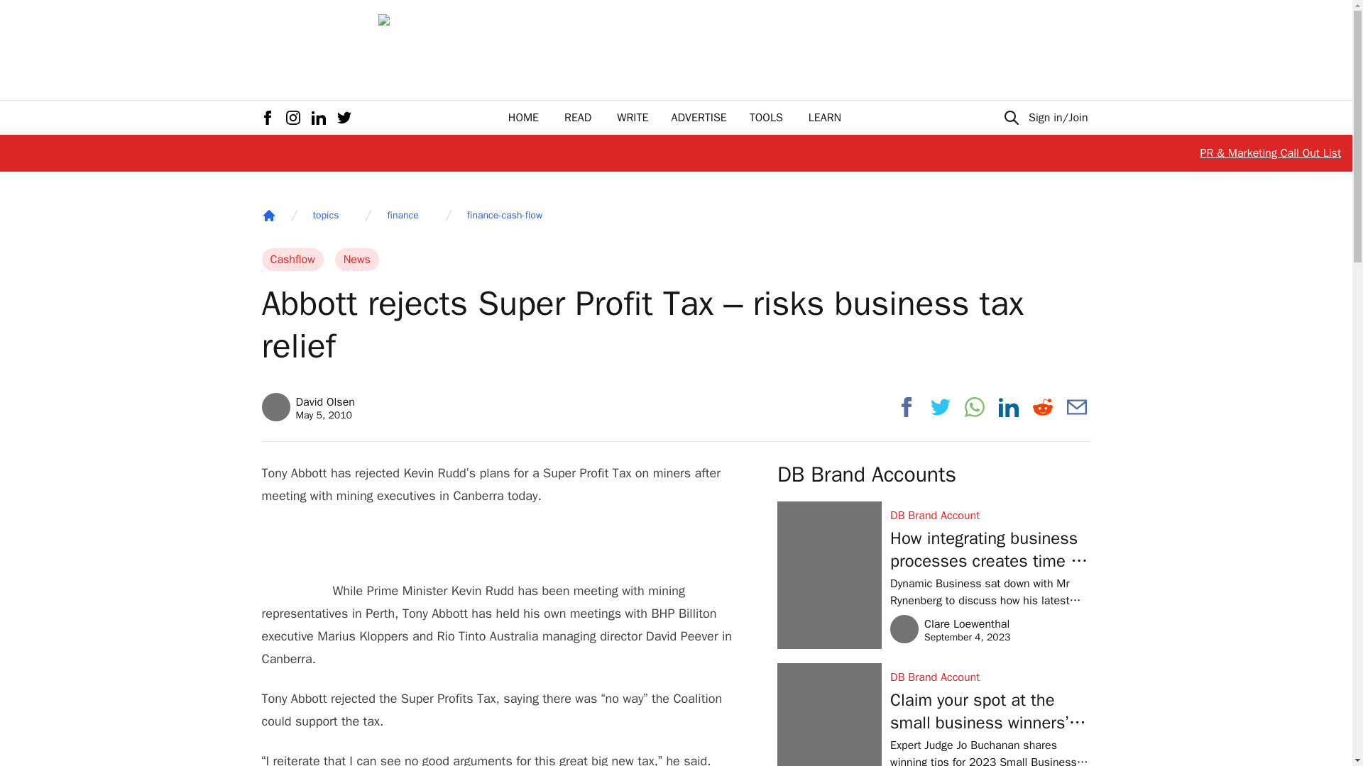 The height and width of the screenshot is (766, 1363). I want to click on Cashflow, so click(578, 118).